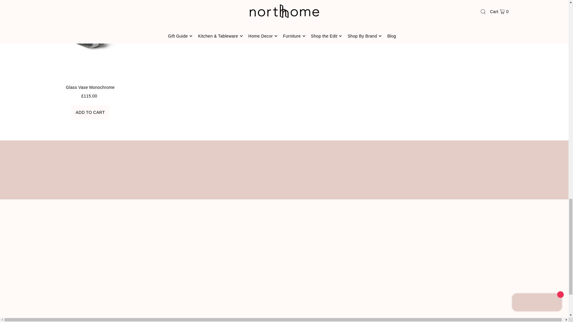  Describe the element at coordinates (90, 40) in the screenshot. I see `Glass Vase Monochrome` at that location.